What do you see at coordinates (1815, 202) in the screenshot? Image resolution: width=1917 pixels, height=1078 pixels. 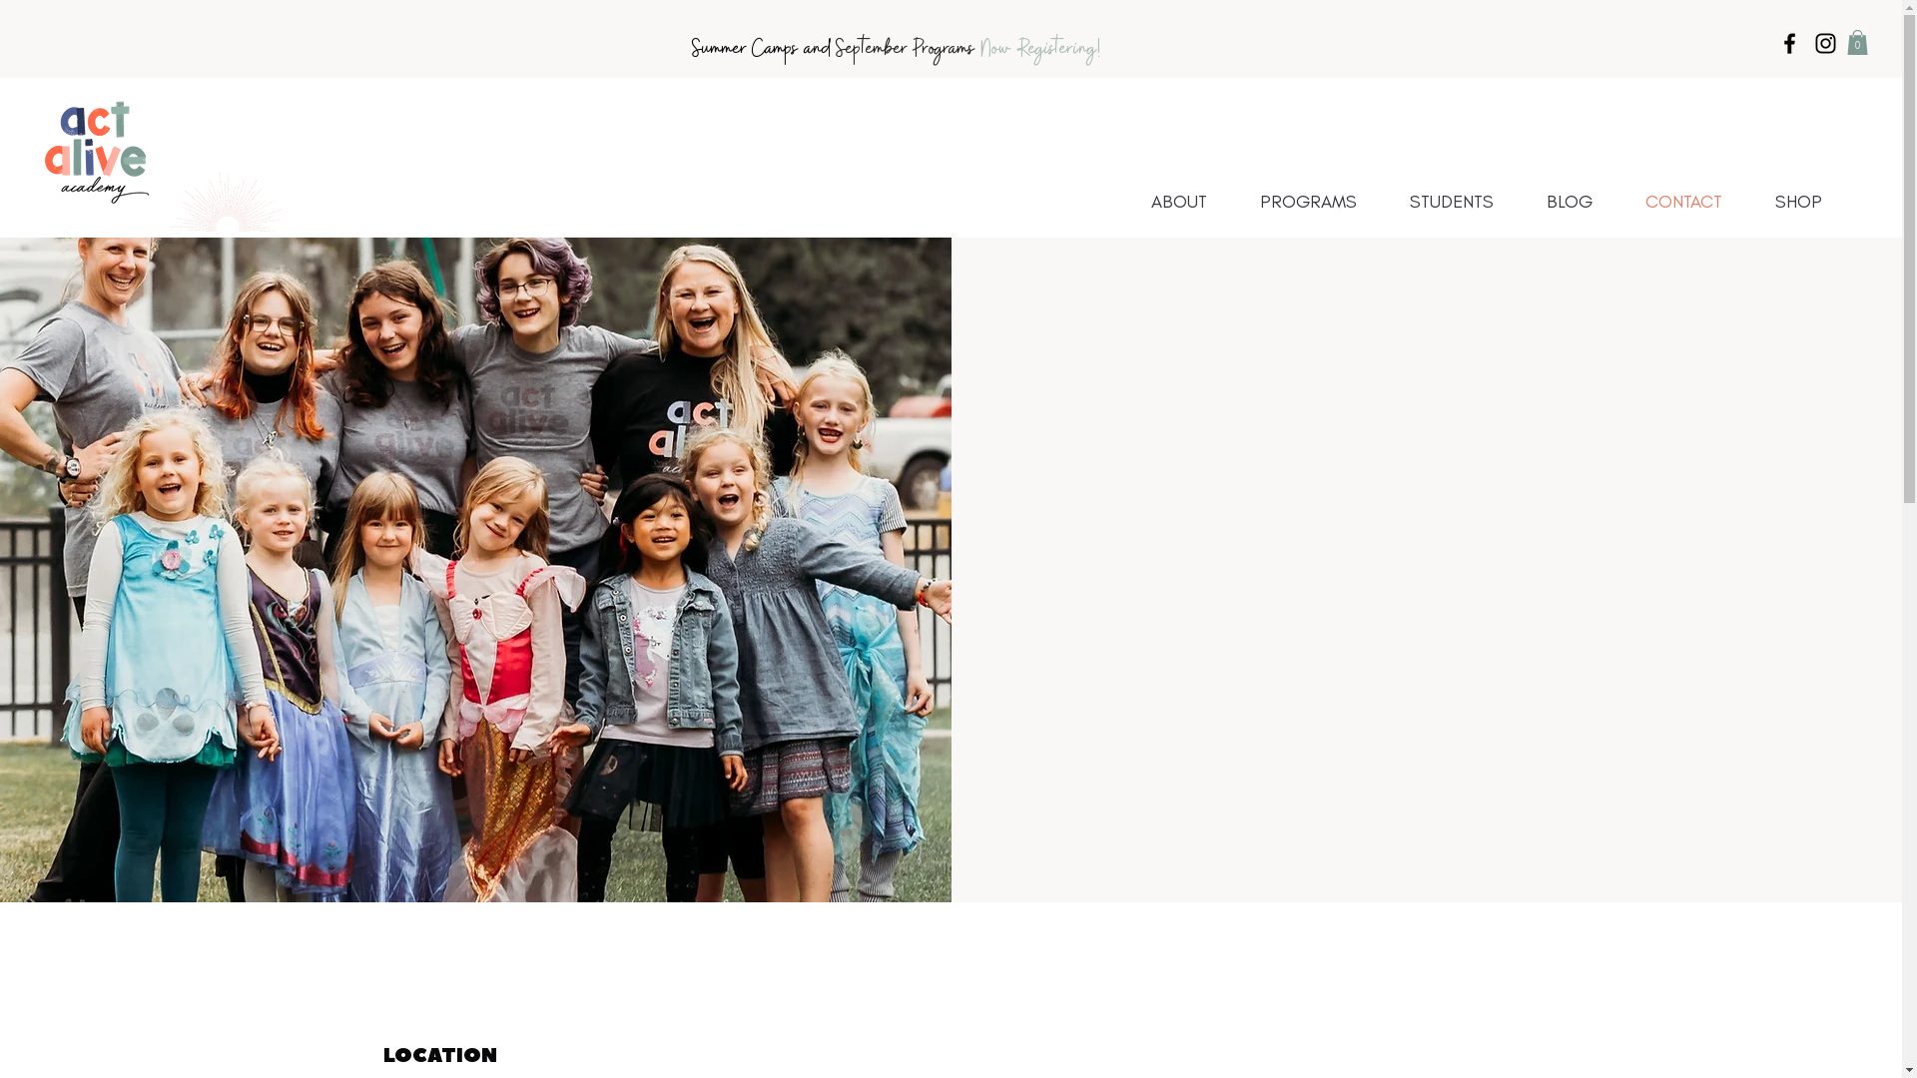 I see `SHOP` at bounding box center [1815, 202].